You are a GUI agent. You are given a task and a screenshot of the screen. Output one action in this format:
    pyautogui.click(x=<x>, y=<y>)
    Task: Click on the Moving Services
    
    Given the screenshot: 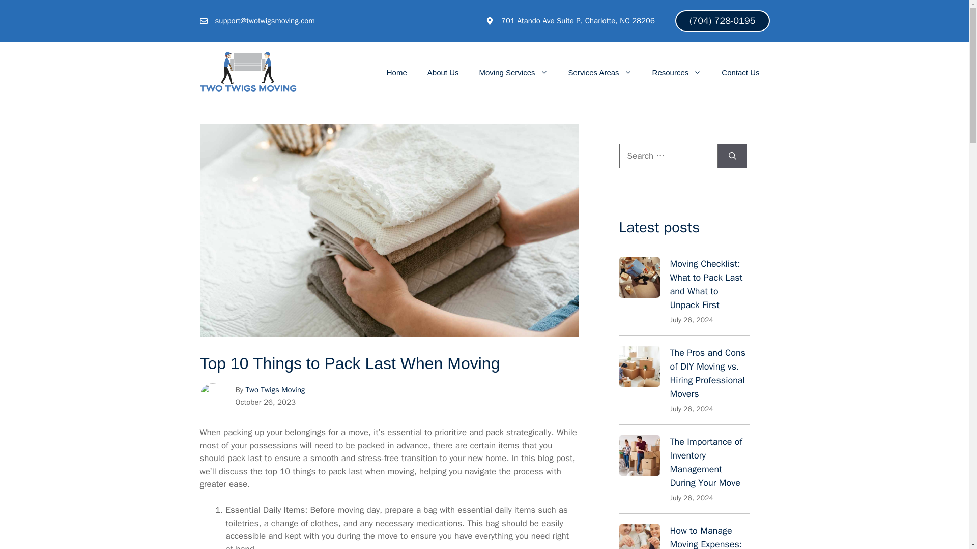 What is the action you would take?
    pyautogui.click(x=513, y=72)
    